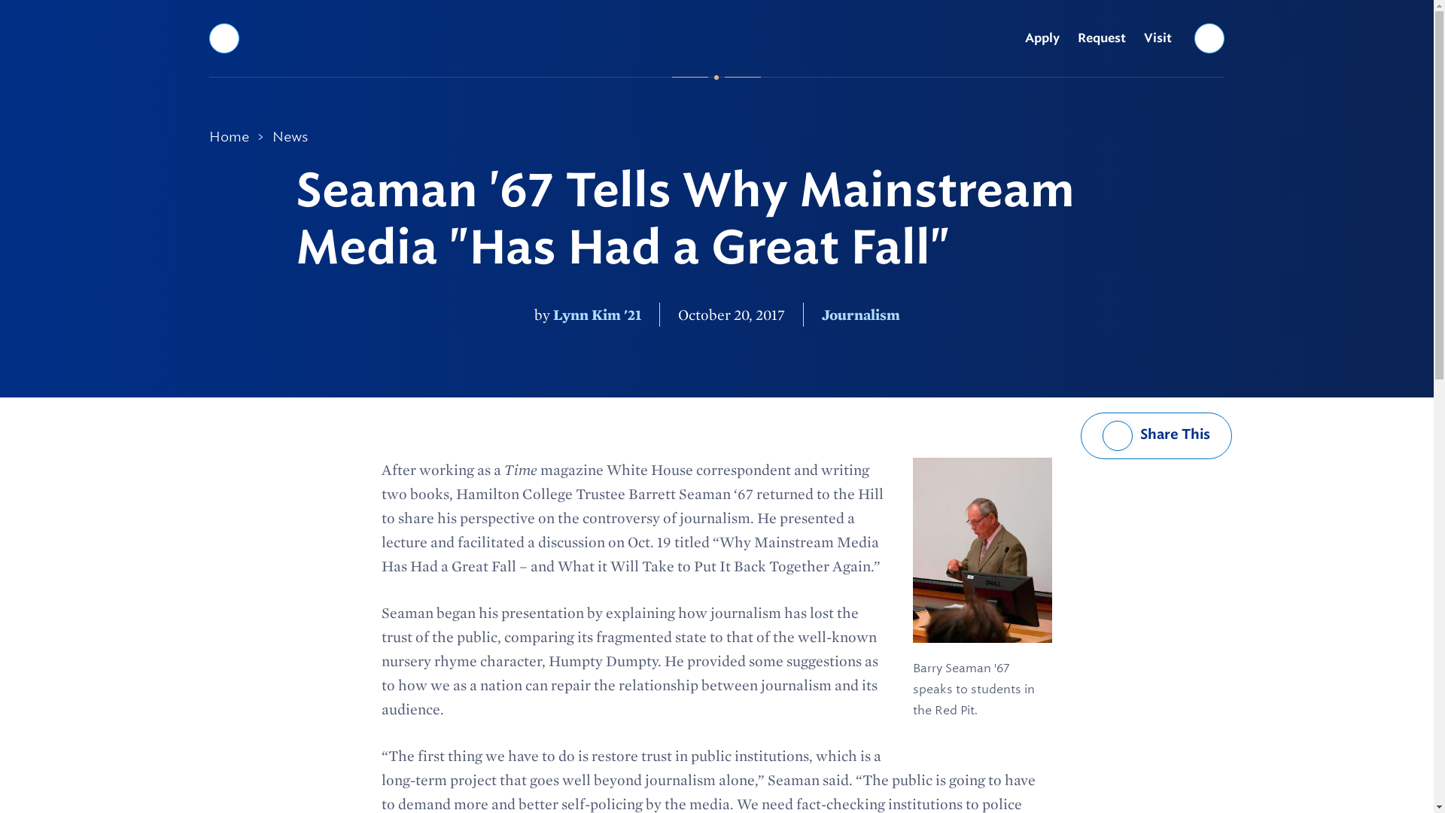 This screenshot has height=813, width=1445. What do you see at coordinates (596, 315) in the screenshot?
I see `Lynn Kim '21` at bounding box center [596, 315].